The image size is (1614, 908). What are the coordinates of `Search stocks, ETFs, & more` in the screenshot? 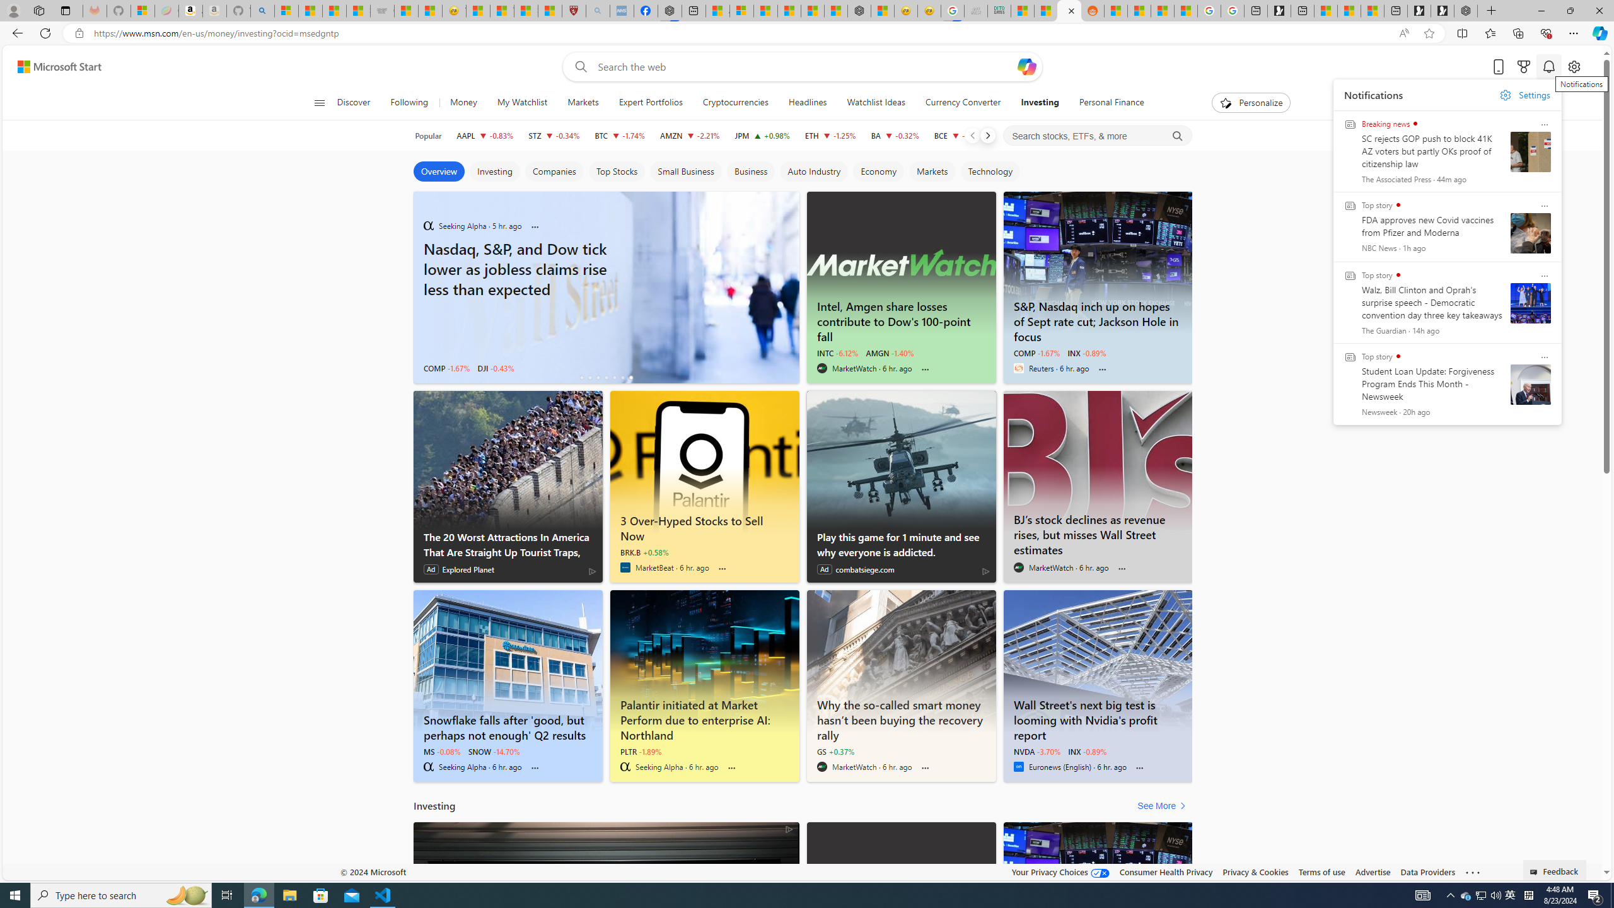 It's located at (1097, 136).